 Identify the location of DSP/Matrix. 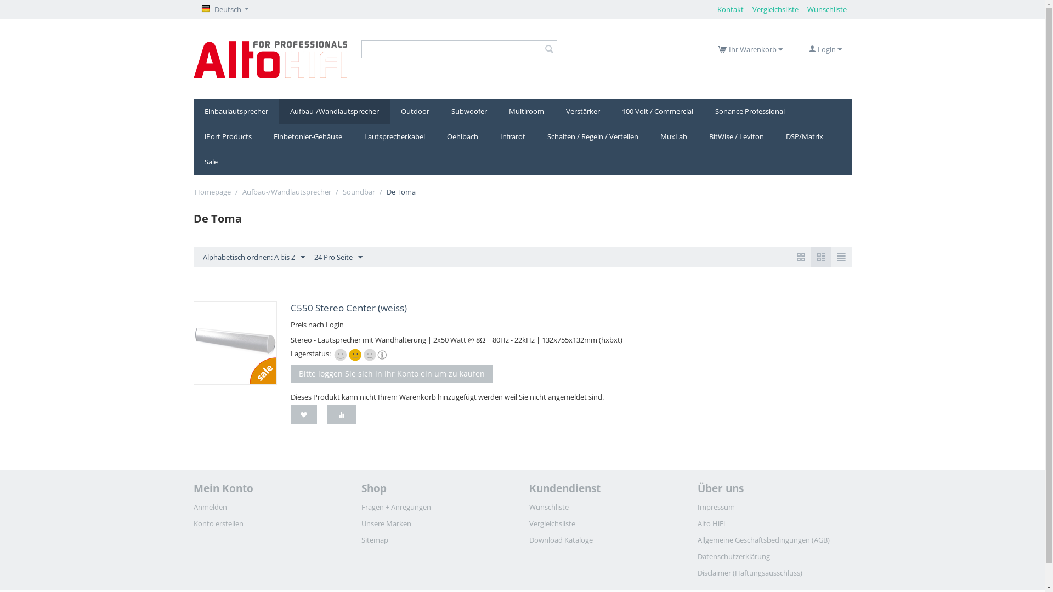
(804, 137).